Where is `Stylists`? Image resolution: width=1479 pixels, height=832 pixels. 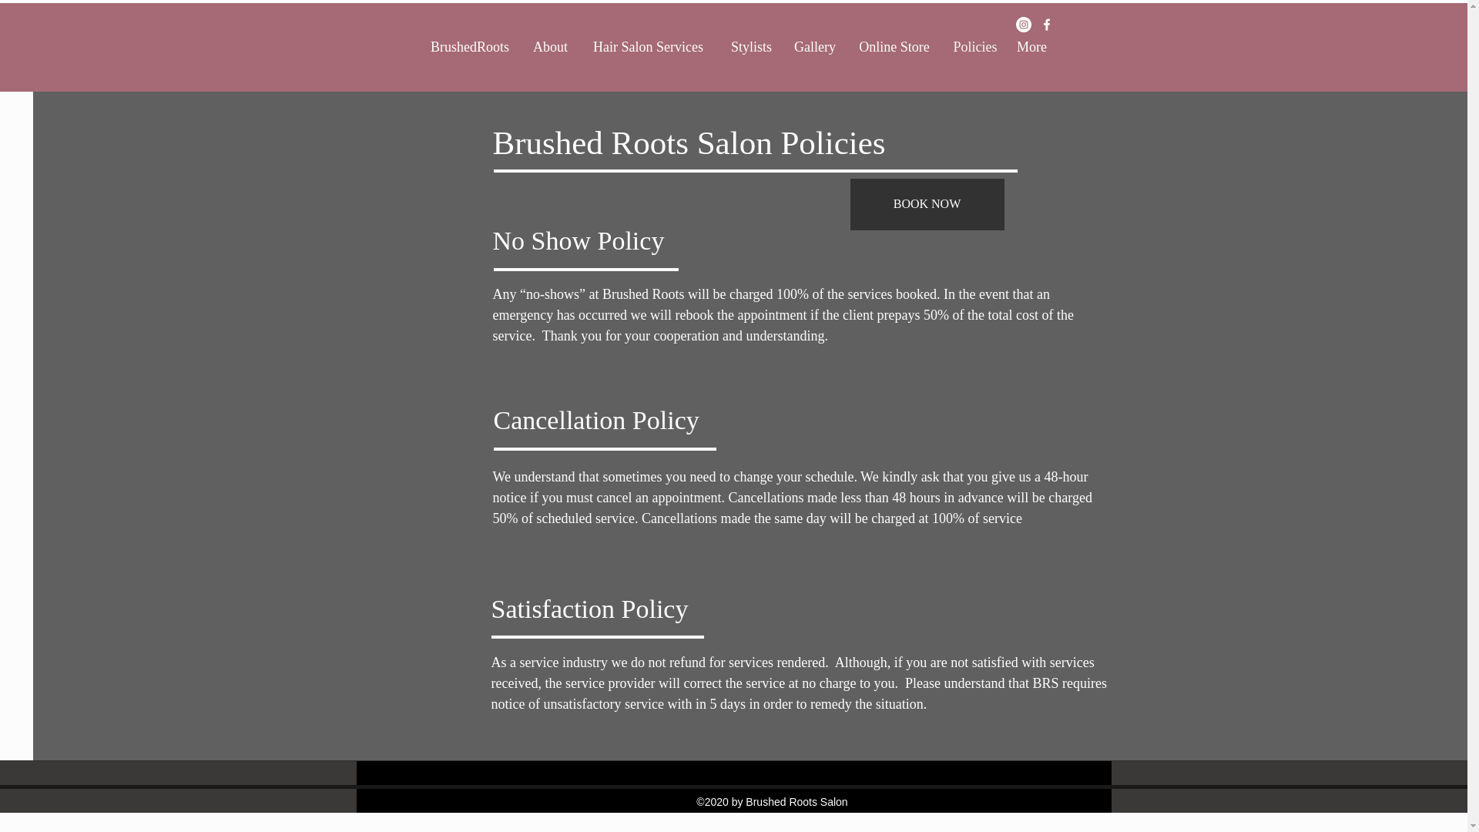
Stylists is located at coordinates (751, 46).